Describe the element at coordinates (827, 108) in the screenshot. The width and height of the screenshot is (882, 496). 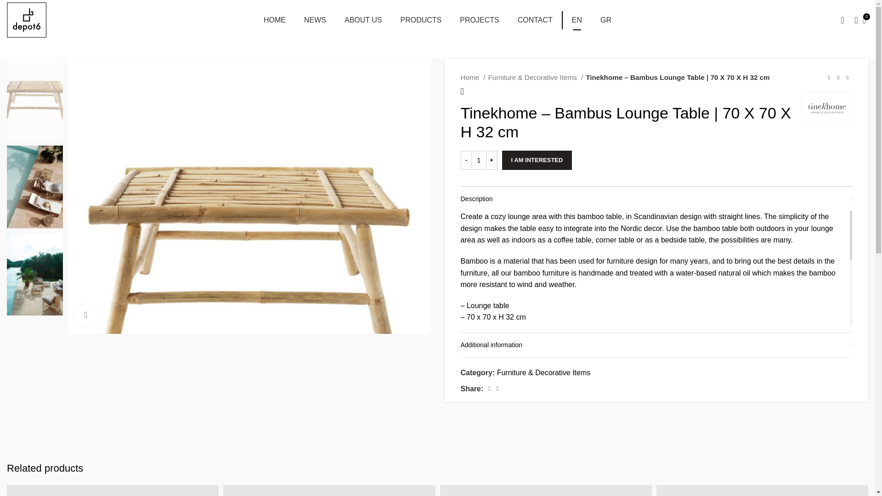
I see `I AM INTERESTED` at that location.